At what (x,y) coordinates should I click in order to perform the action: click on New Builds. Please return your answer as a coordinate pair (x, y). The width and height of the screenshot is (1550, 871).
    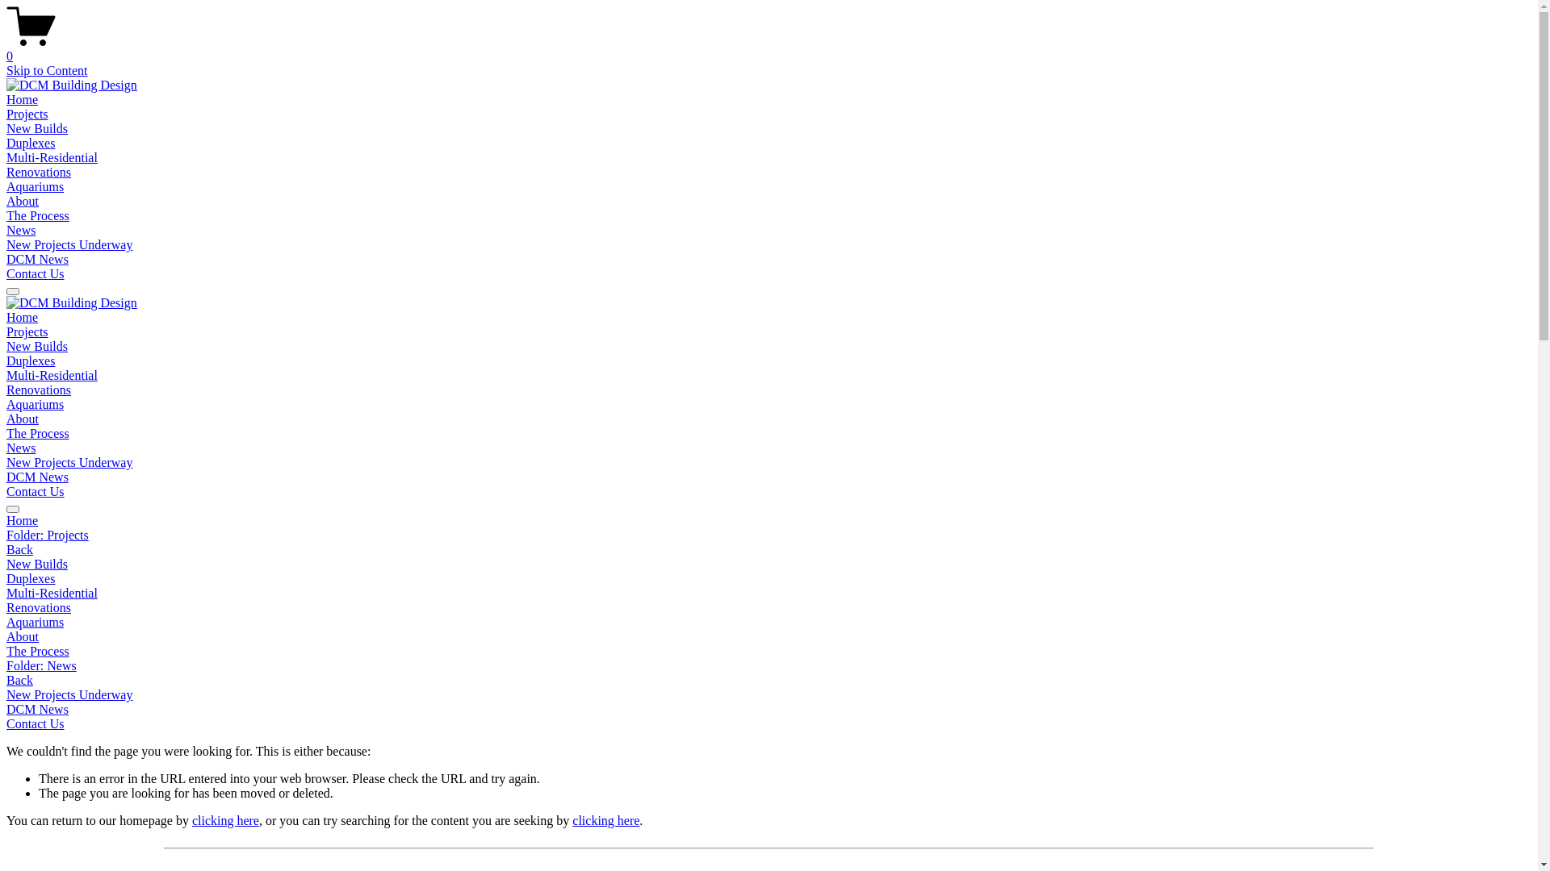
    Looking at the image, I should click on (37, 129).